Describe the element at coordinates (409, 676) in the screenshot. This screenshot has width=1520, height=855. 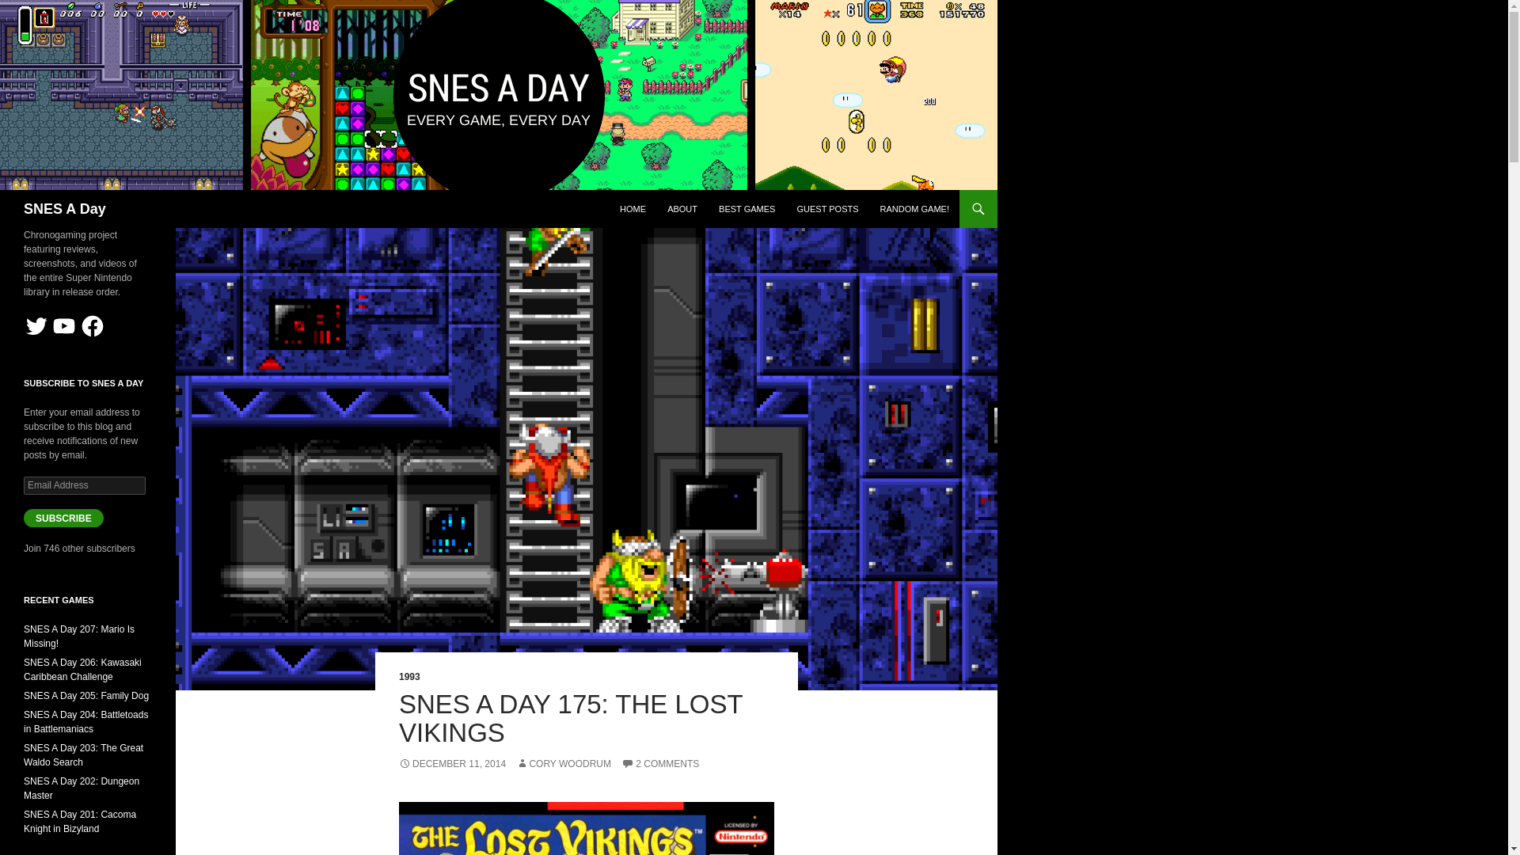
I see `1993` at that location.